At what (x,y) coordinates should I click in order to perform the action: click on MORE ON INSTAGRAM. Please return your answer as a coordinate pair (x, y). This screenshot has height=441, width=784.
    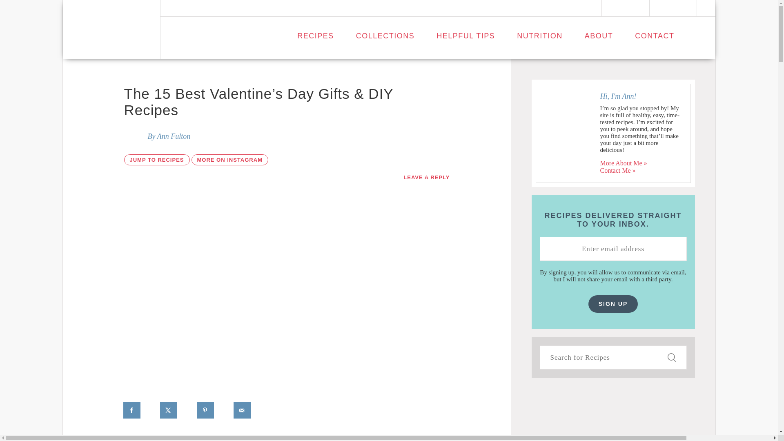
    Looking at the image, I should click on (229, 160).